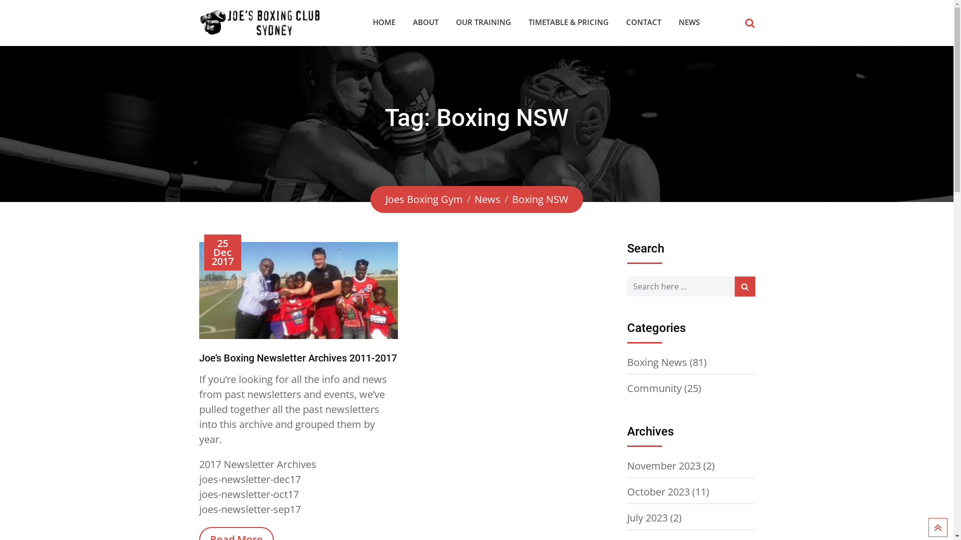  Describe the element at coordinates (657, 362) in the screenshot. I see `Boxing News` at that location.